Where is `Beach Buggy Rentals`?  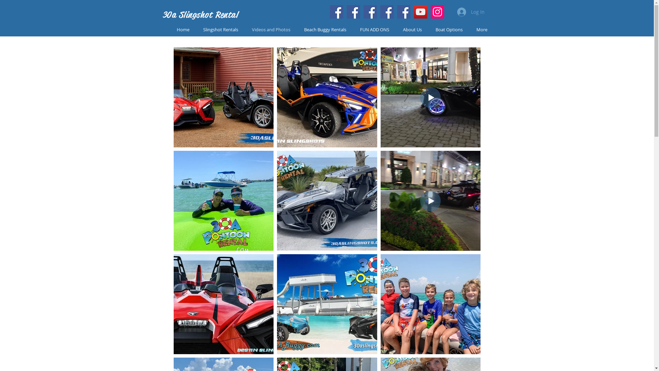 Beach Buggy Rentals is located at coordinates (325, 30).